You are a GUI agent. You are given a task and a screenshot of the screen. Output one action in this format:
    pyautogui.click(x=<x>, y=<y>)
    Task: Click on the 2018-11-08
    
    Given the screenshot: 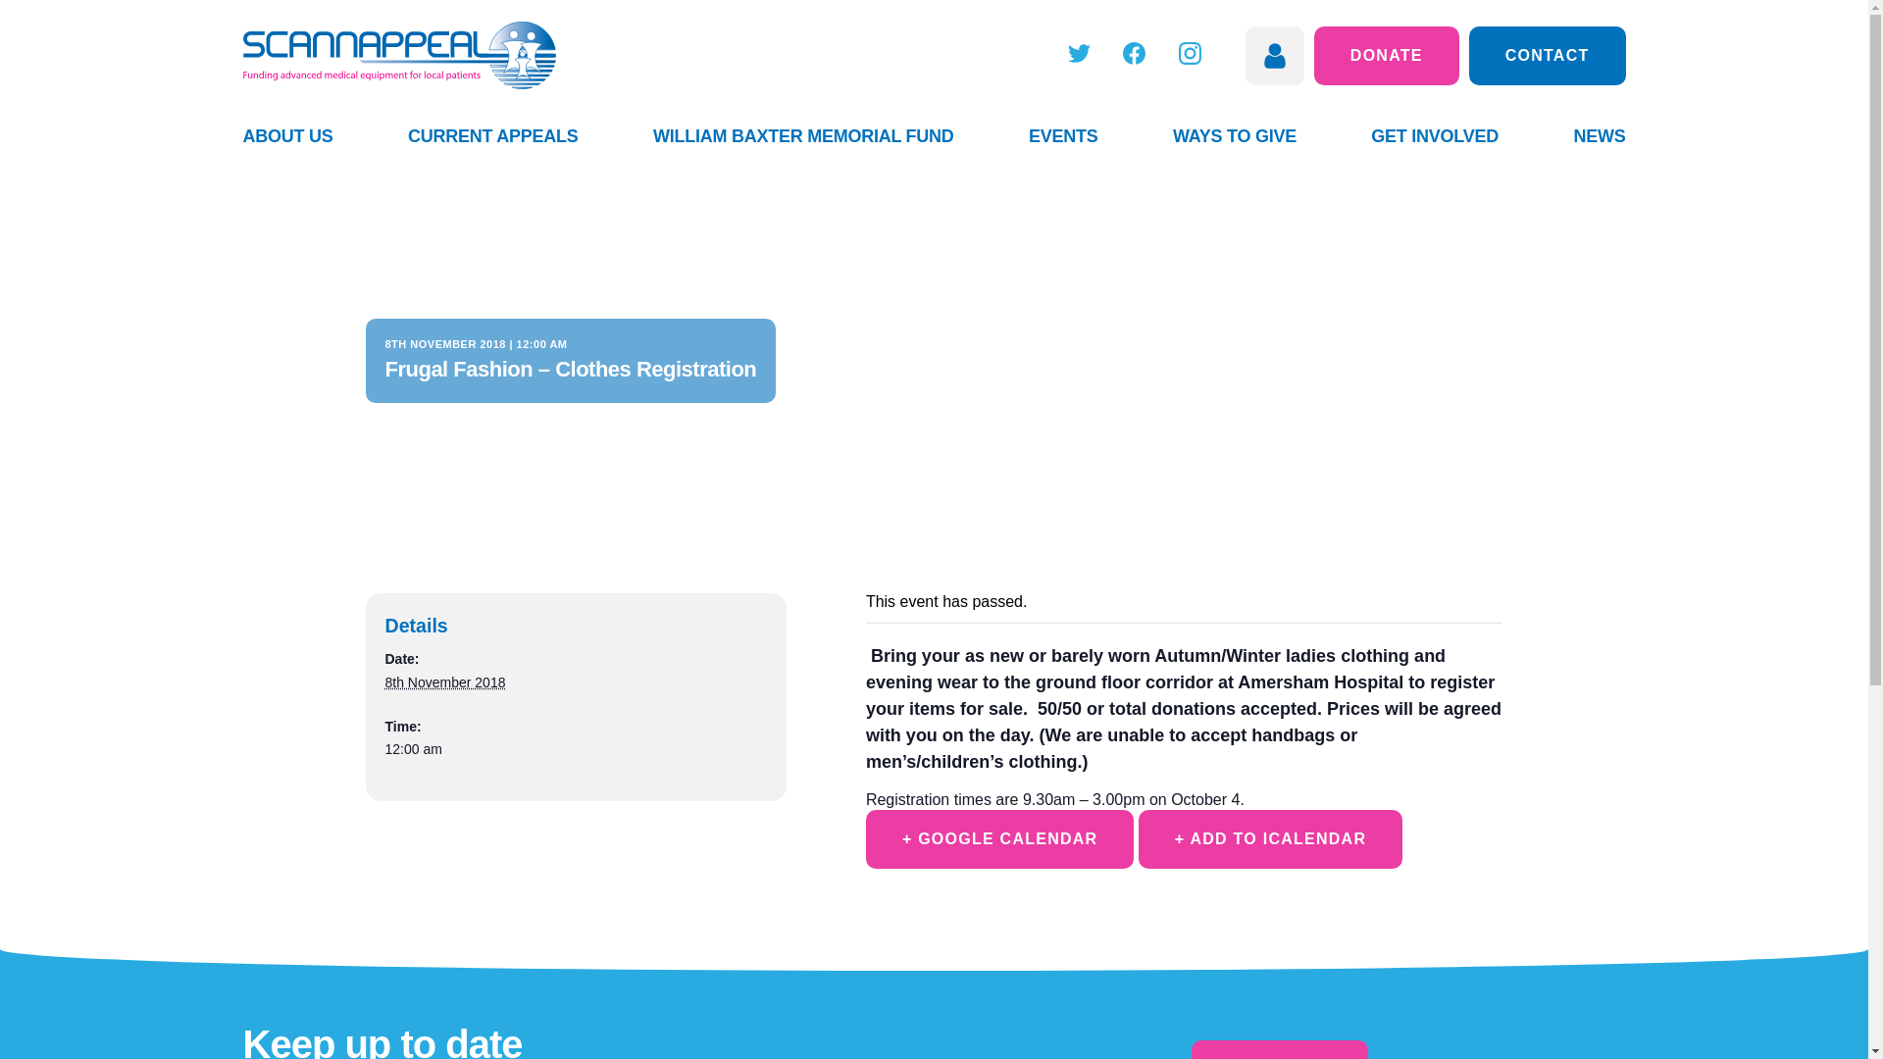 What is the action you would take?
    pyautogui.click(x=443, y=682)
    